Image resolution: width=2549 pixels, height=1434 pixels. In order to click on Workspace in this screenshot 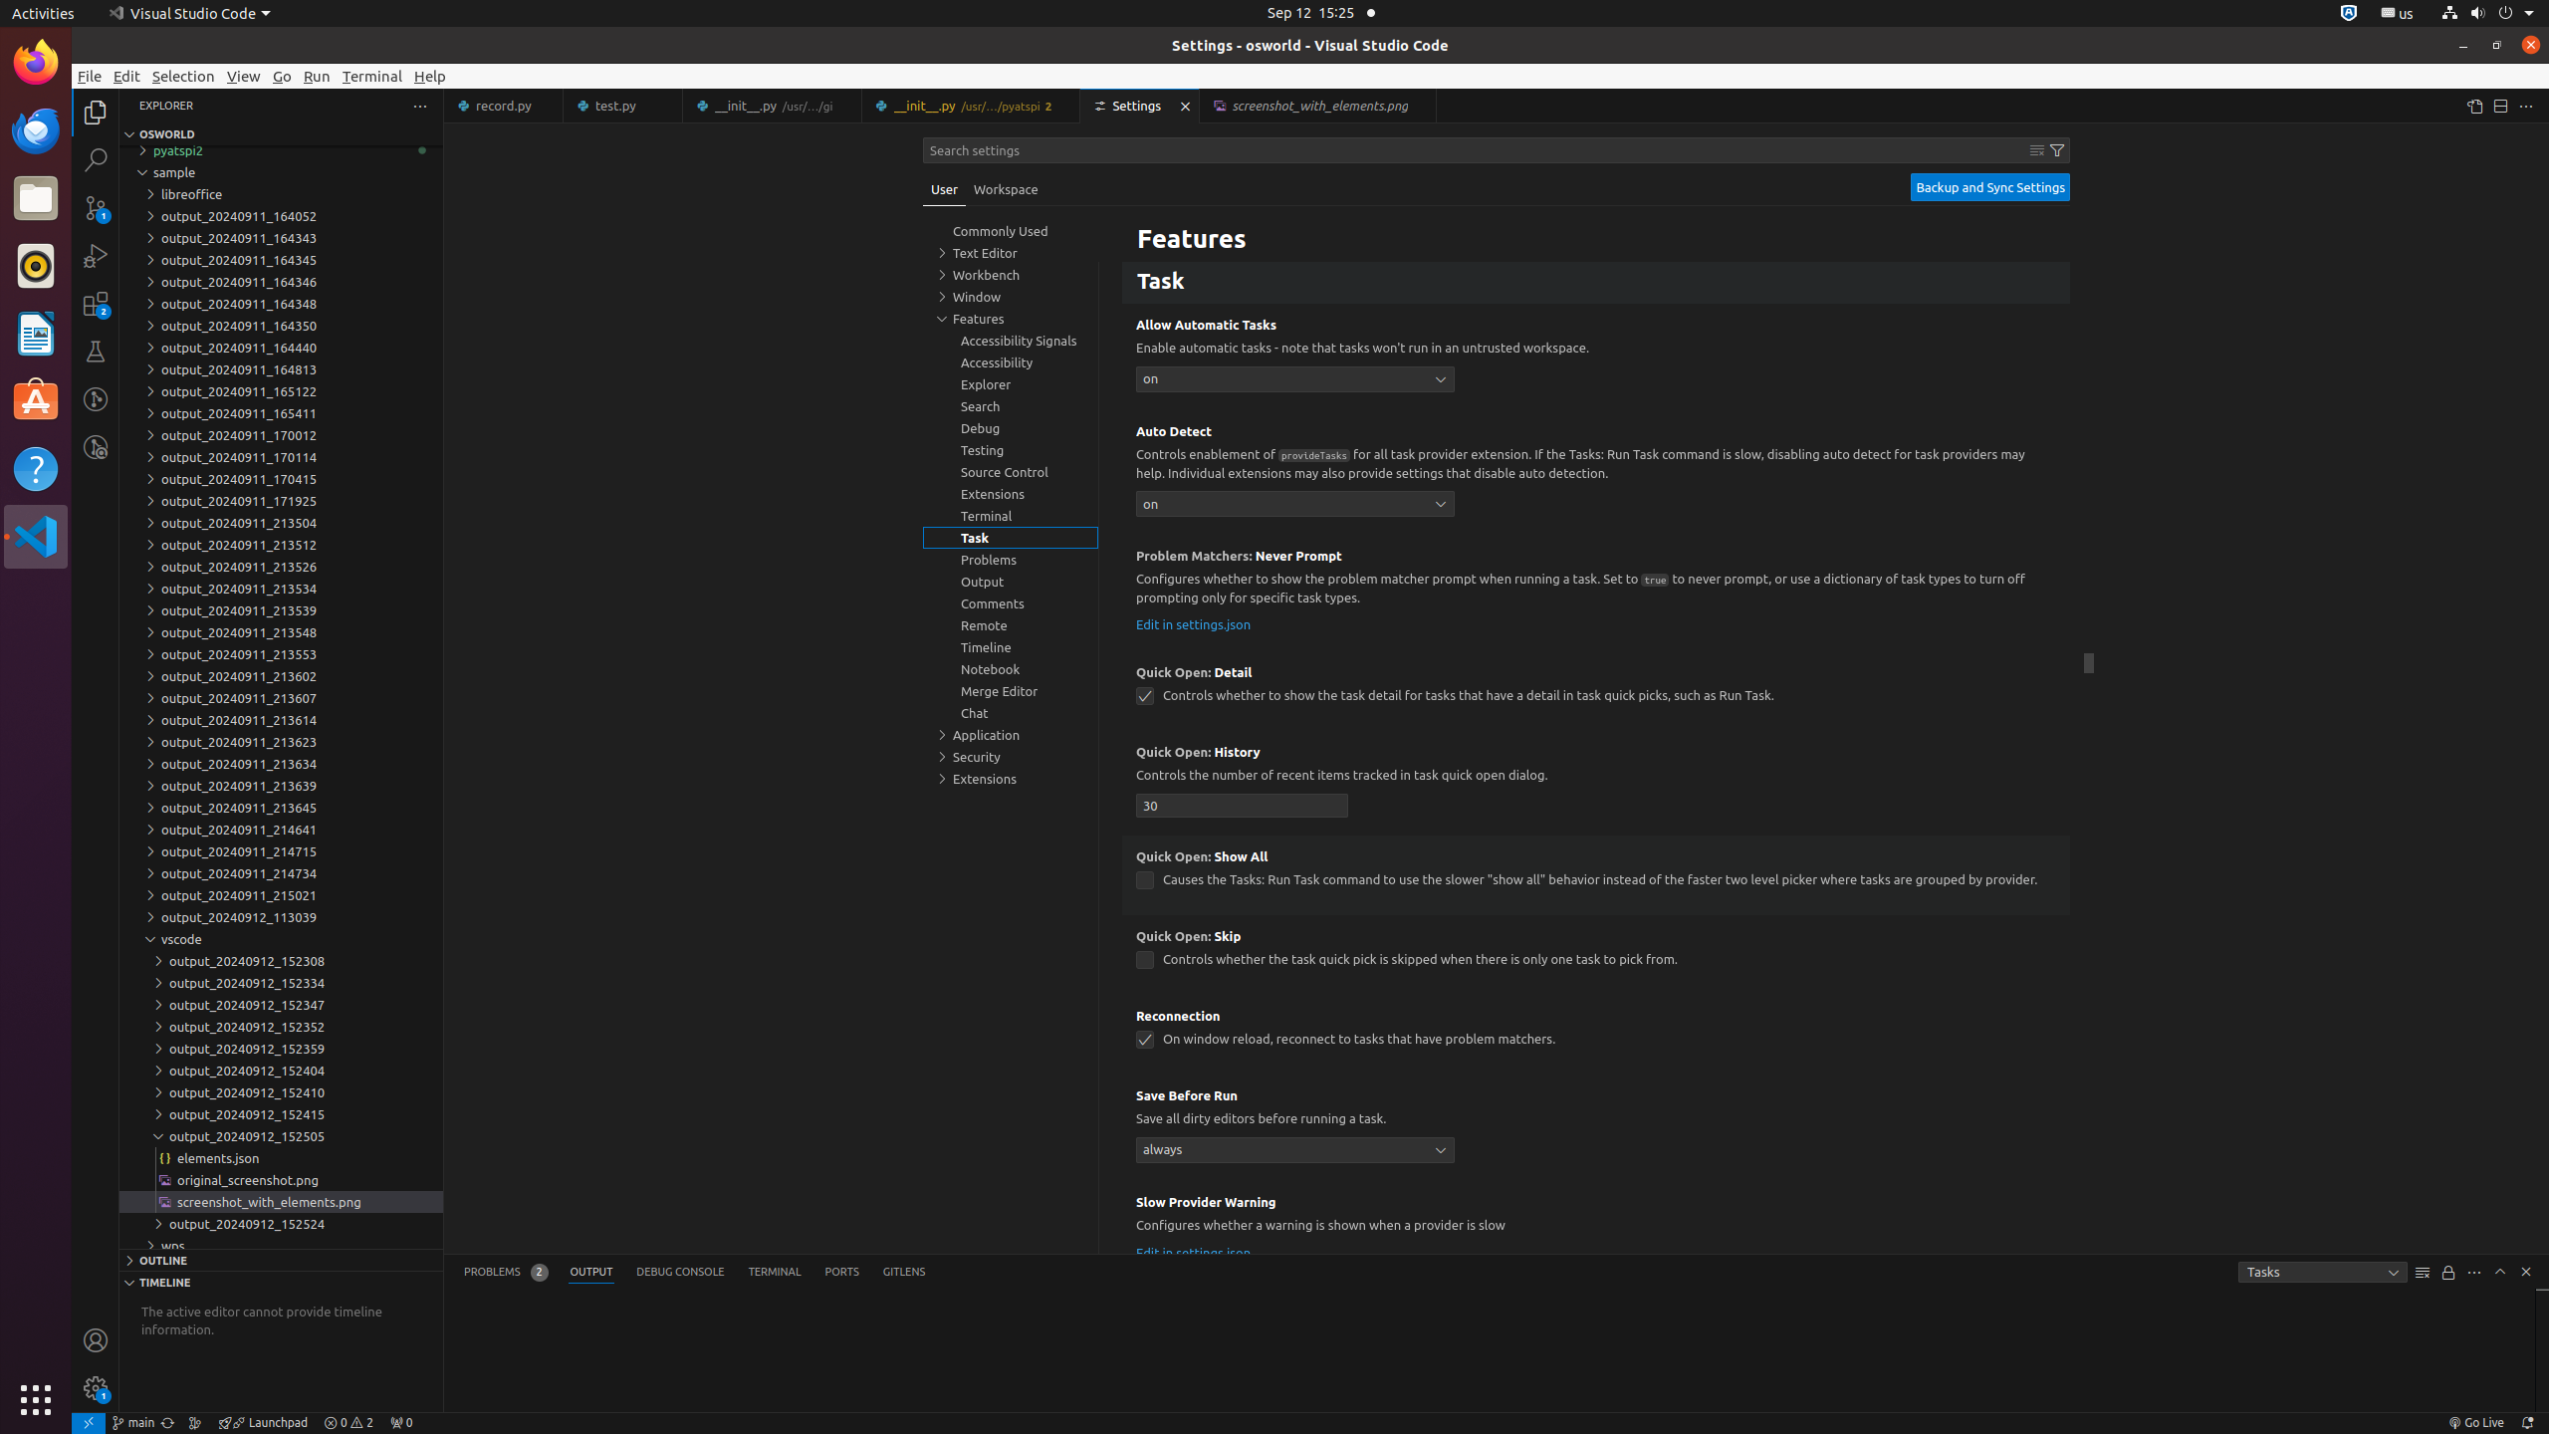, I will do `click(1006, 189)`.